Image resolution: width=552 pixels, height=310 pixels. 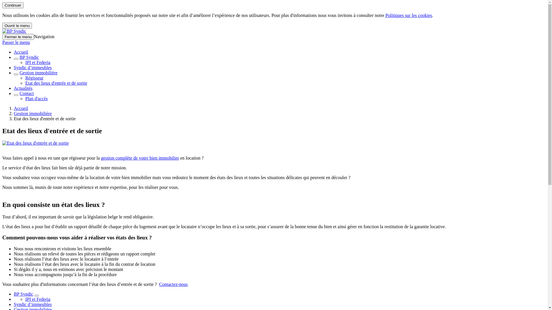 What do you see at coordinates (18, 37) in the screenshot?
I see `Fermer le menu` at bounding box center [18, 37].